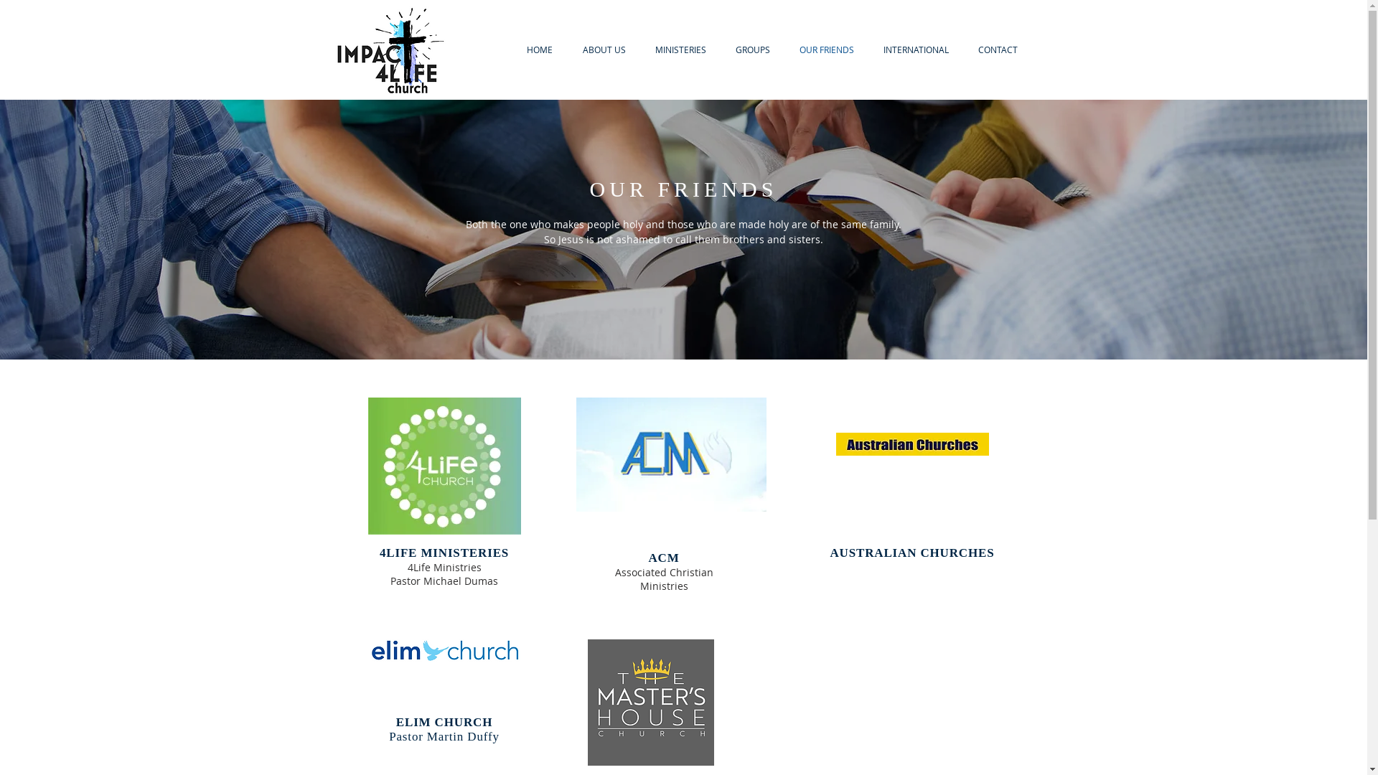 The image size is (1378, 775). I want to click on HOME, so click(539, 50).